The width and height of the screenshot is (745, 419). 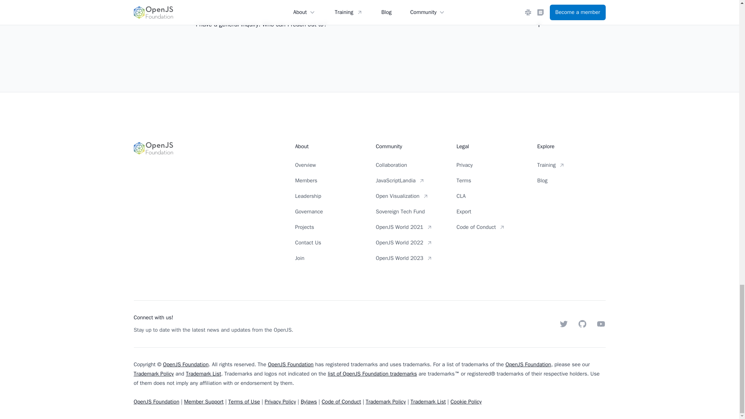 What do you see at coordinates (410, 181) in the screenshot?
I see `JavaScriptLandia` at bounding box center [410, 181].